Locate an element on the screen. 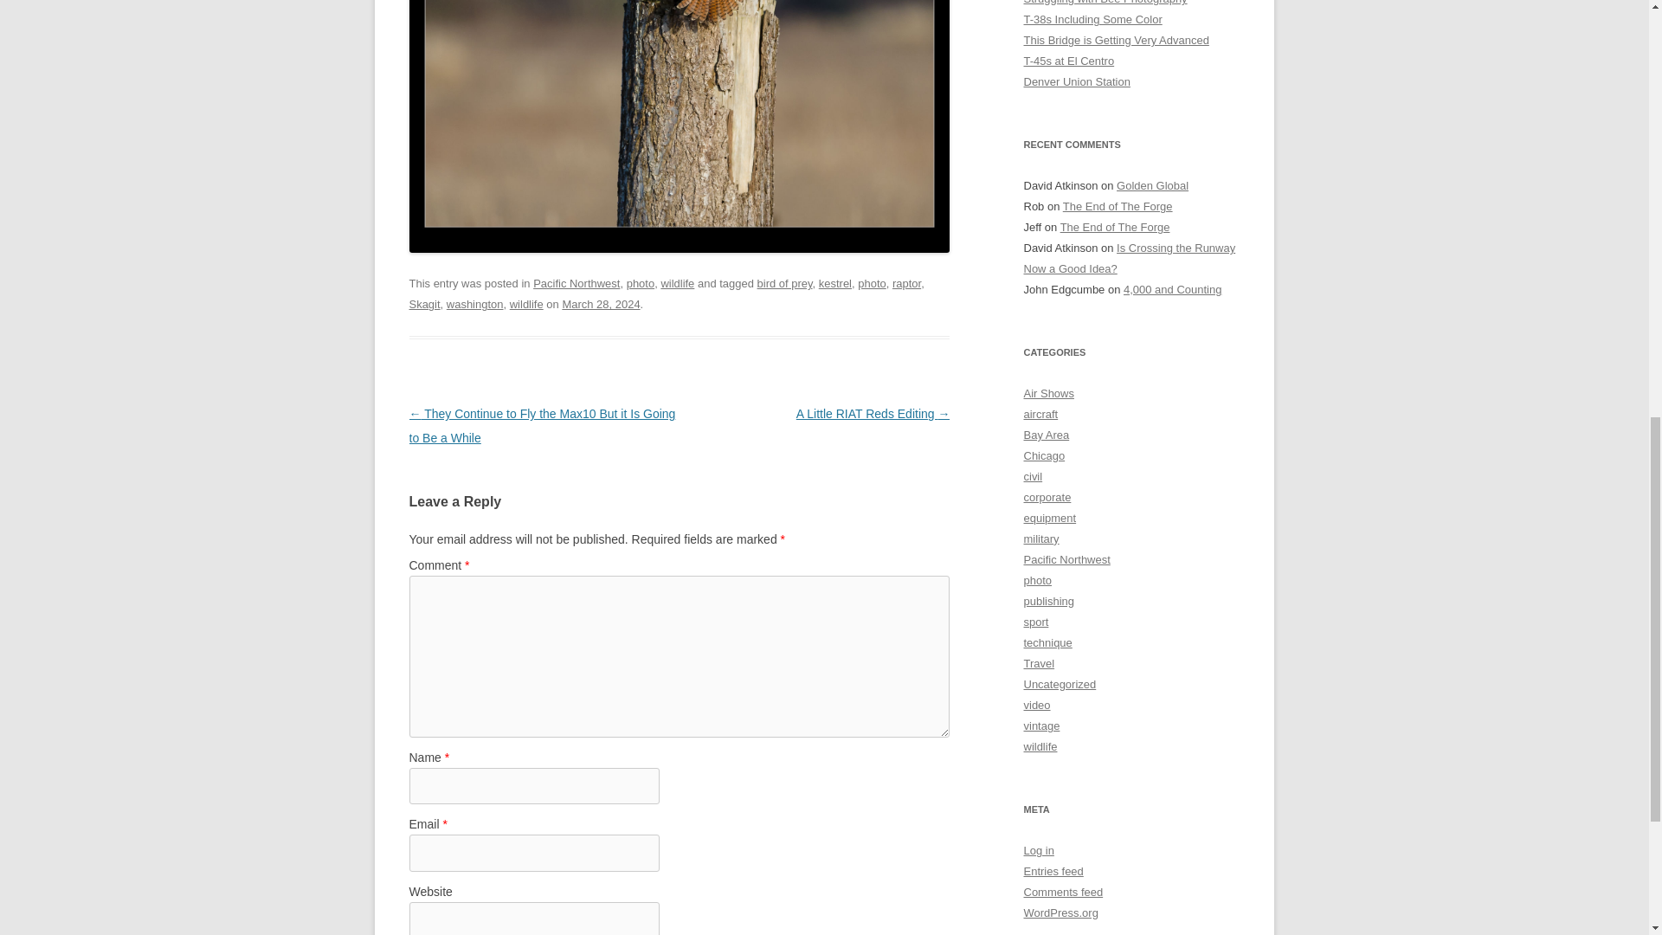  Pacific Northwest is located at coordinates (577, 282).